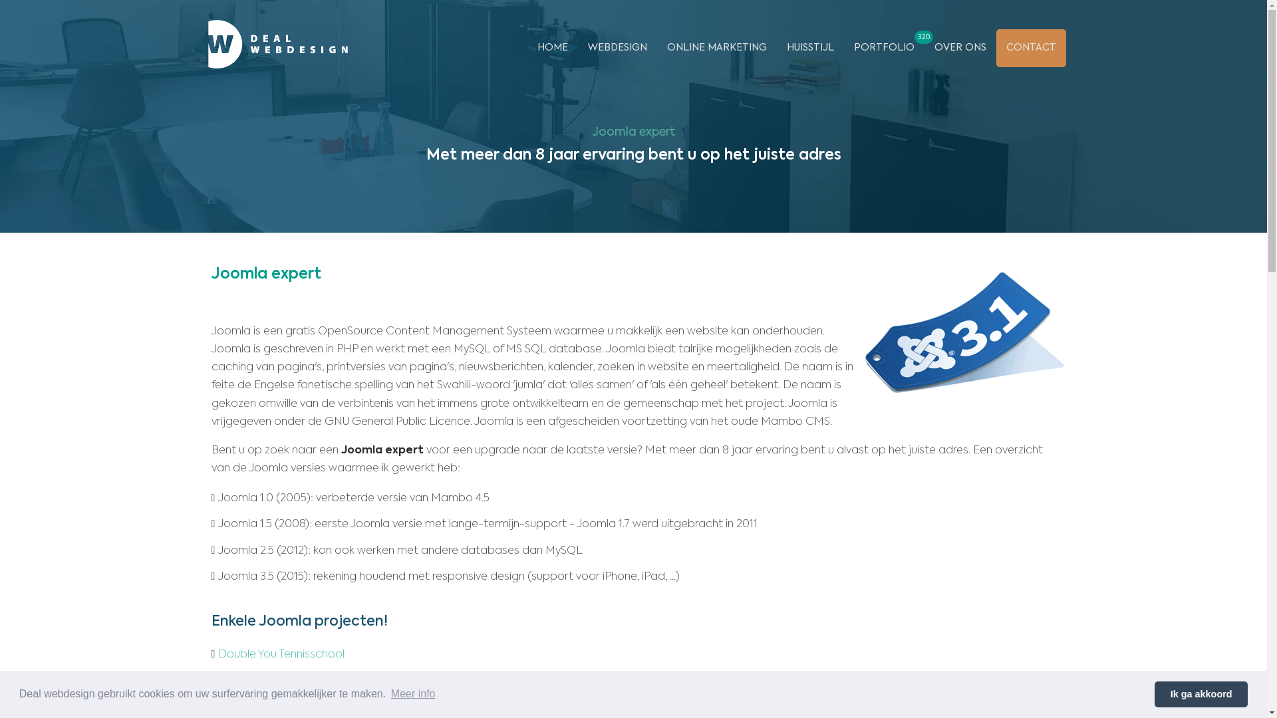  What do you see at coordinates (883, 48) in the screenshot?
I see `PORTFOLIO
320` at bounding box center [883, 48].